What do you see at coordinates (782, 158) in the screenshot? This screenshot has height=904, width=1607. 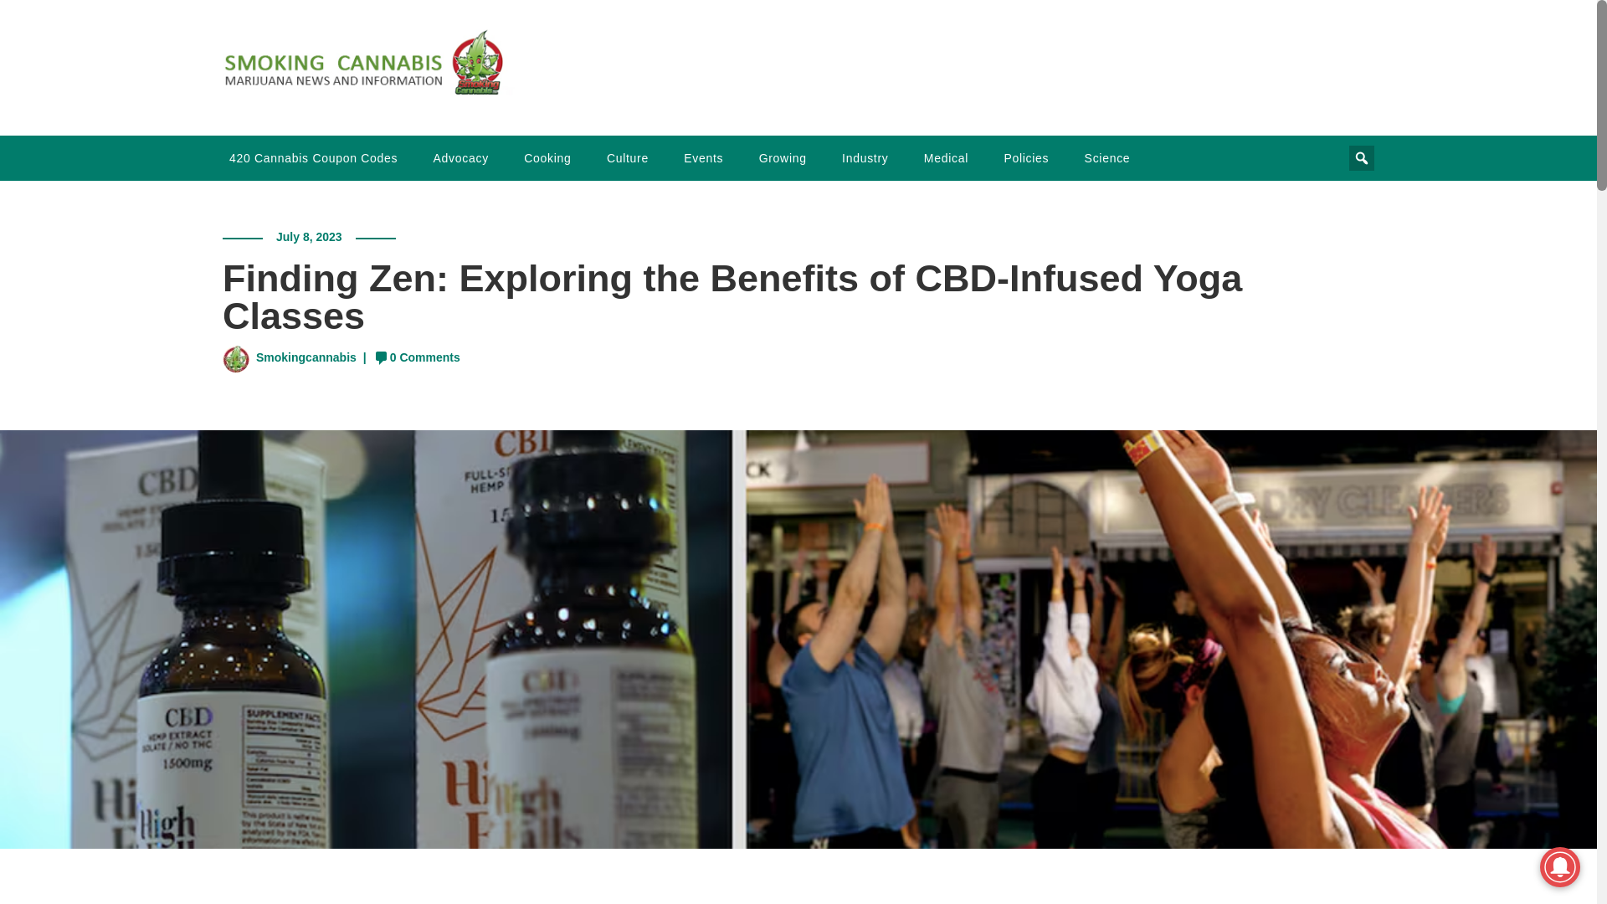 I see `Growing` at bounding box center [782, 158].